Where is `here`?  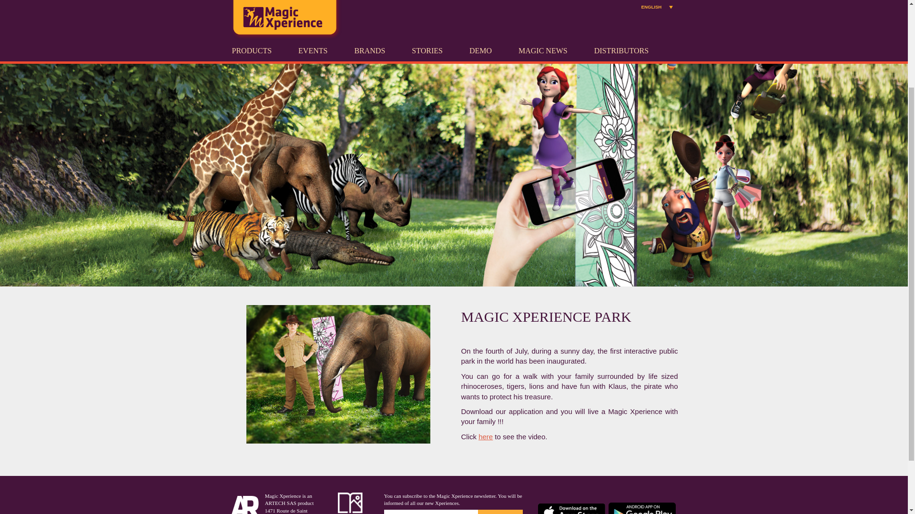 here is located at coordinates (486, 436).